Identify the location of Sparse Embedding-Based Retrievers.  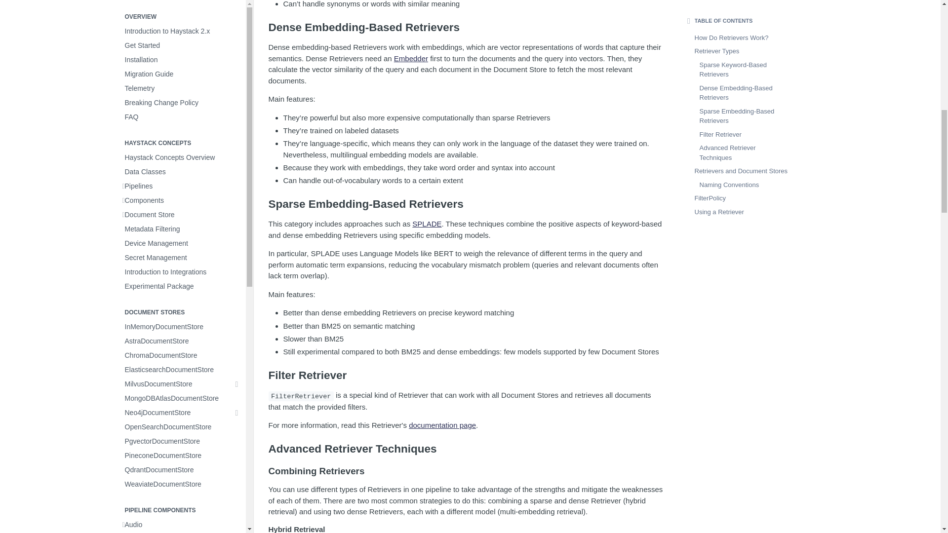
(466, 204).